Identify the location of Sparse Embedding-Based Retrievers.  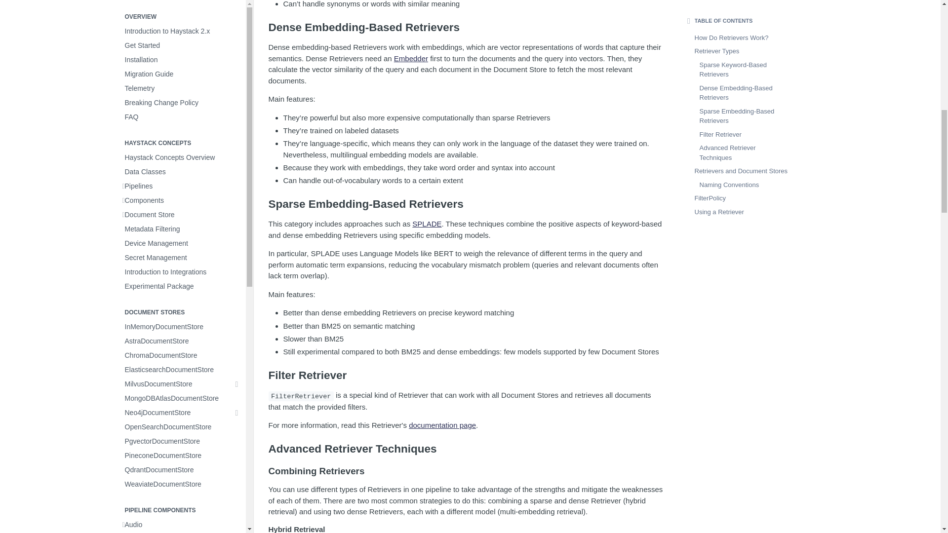
(466, 204).